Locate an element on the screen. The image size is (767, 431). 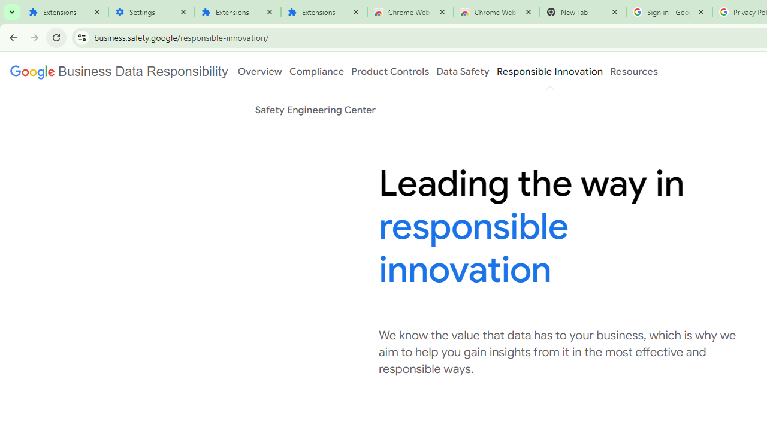
View site information is located at coordinates (81, 37).